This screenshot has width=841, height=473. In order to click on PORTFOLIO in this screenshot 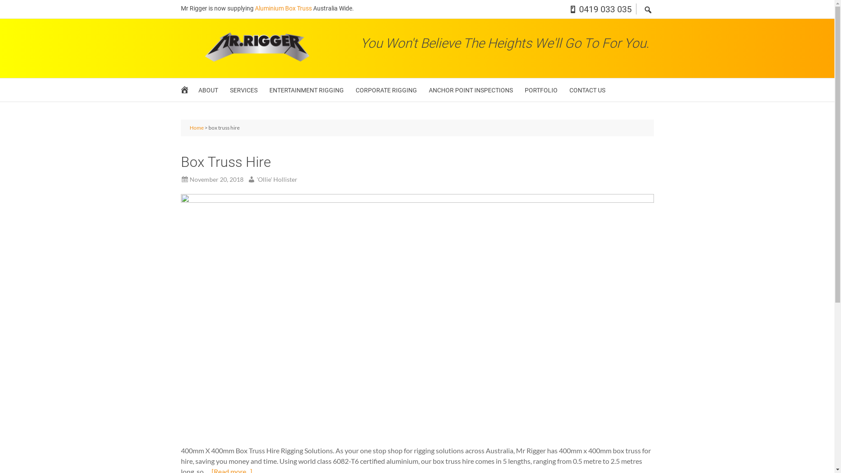, I will do `click(541, 90)`.